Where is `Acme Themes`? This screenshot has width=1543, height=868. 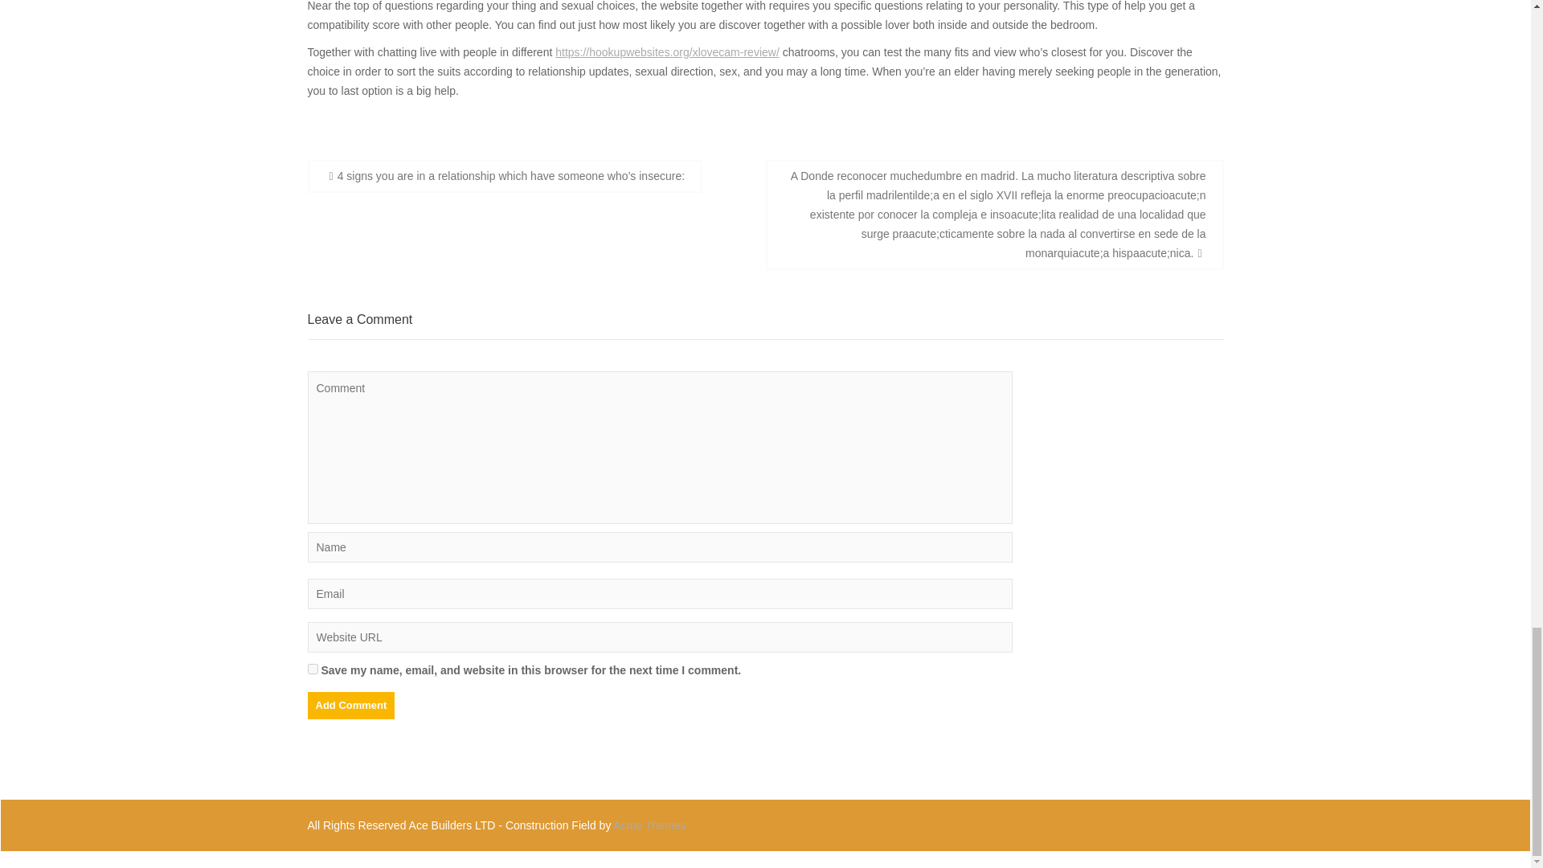
Acme Themes is located at coordinates (650, 825).